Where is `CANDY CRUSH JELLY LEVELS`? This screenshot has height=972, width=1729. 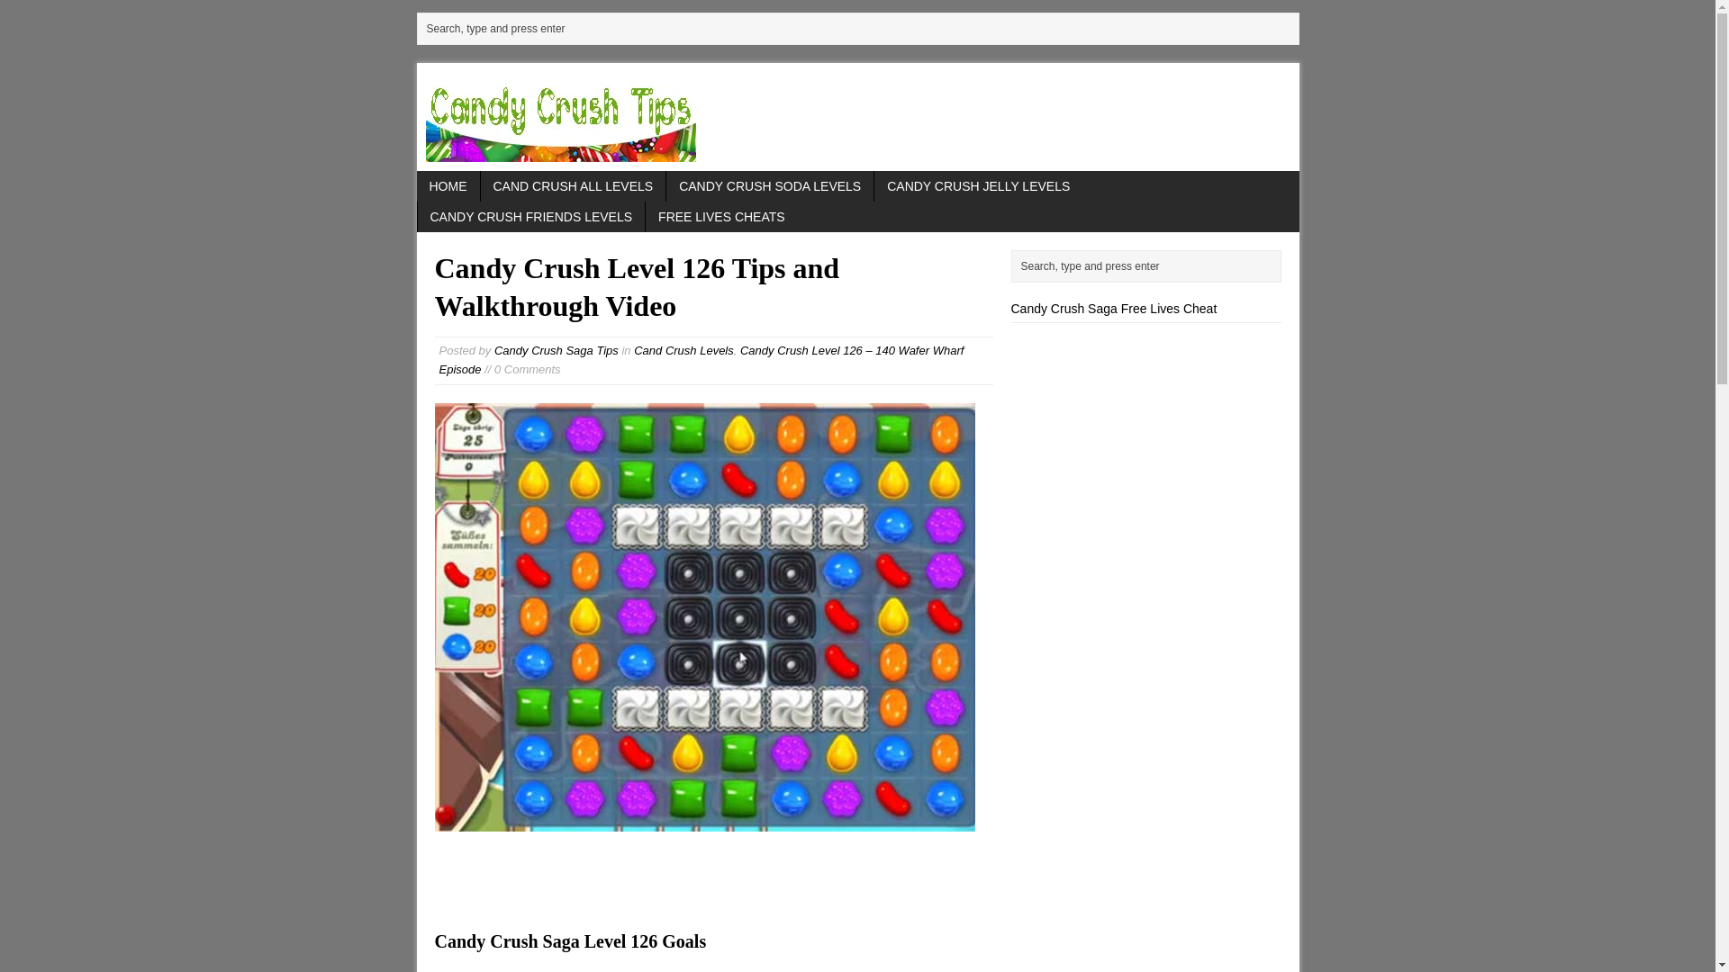 CANDY CRUSH JELLY LEVELS is located at coordinates (978, 185).